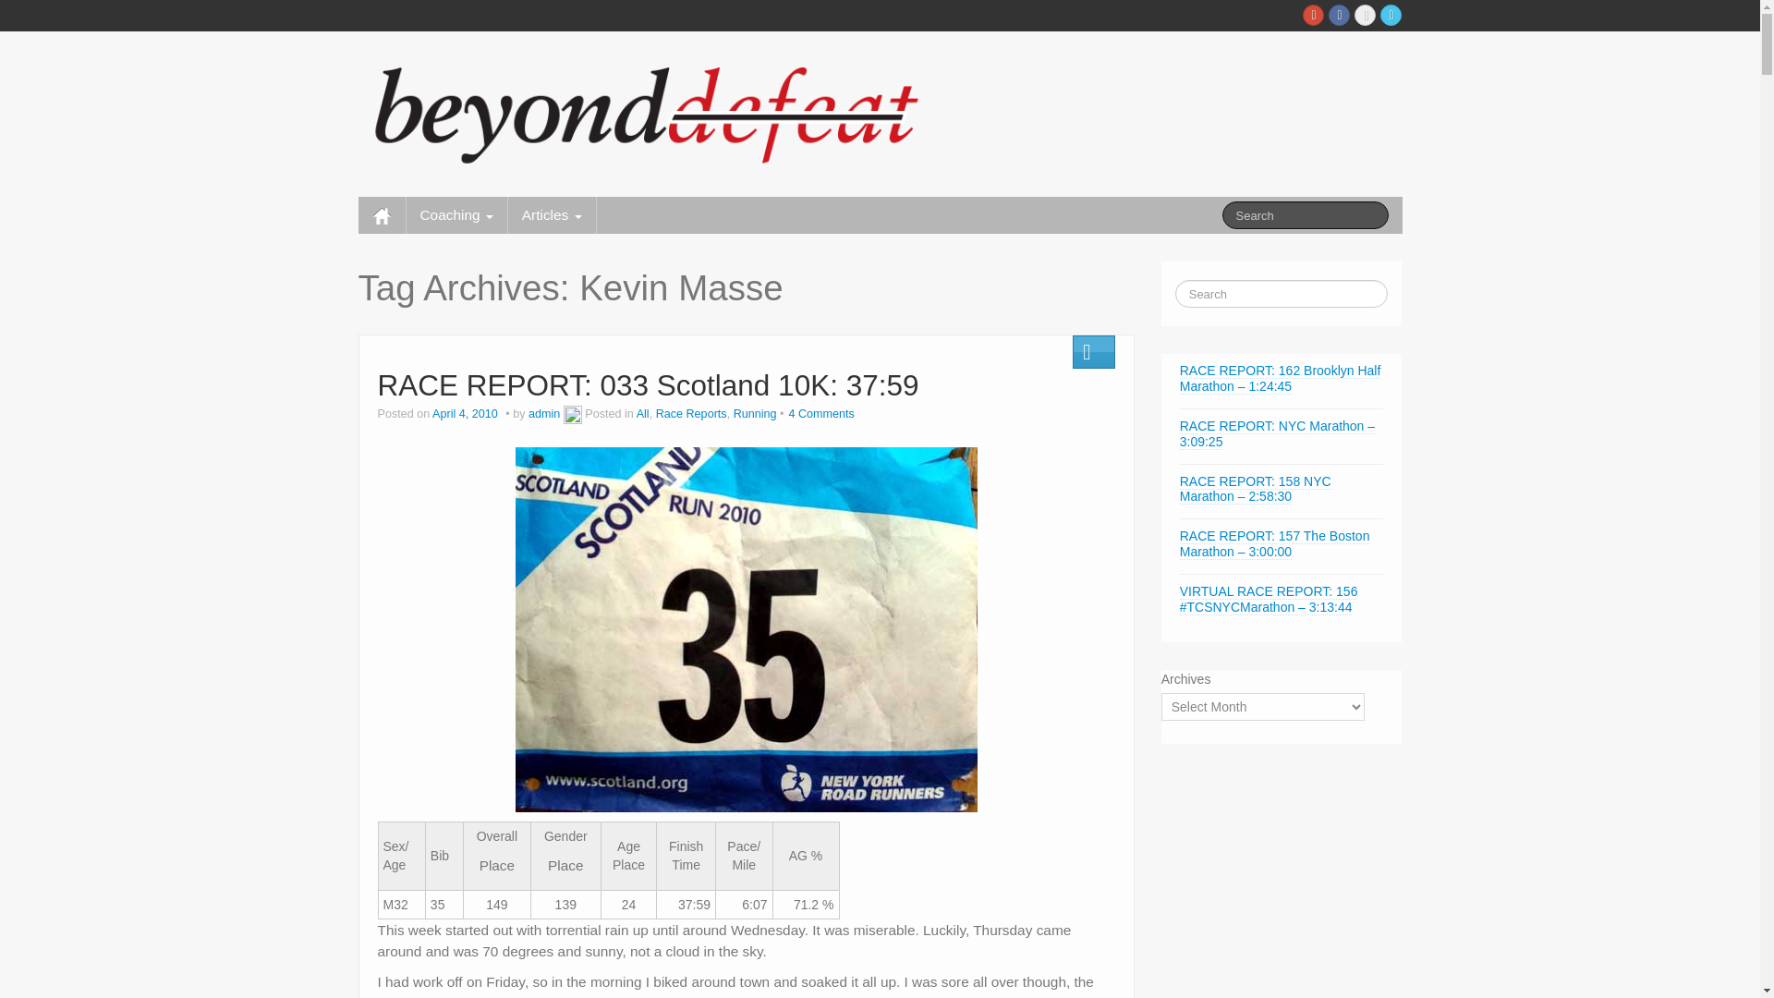 The width and height of the screenshot is (1774, 998). What do you see at coordinates (647, 384) in the screenshot?
I see `Permalink to RACE REPORT: 033 Scotland 10K: 37:59` at bounding box center [647, 384].